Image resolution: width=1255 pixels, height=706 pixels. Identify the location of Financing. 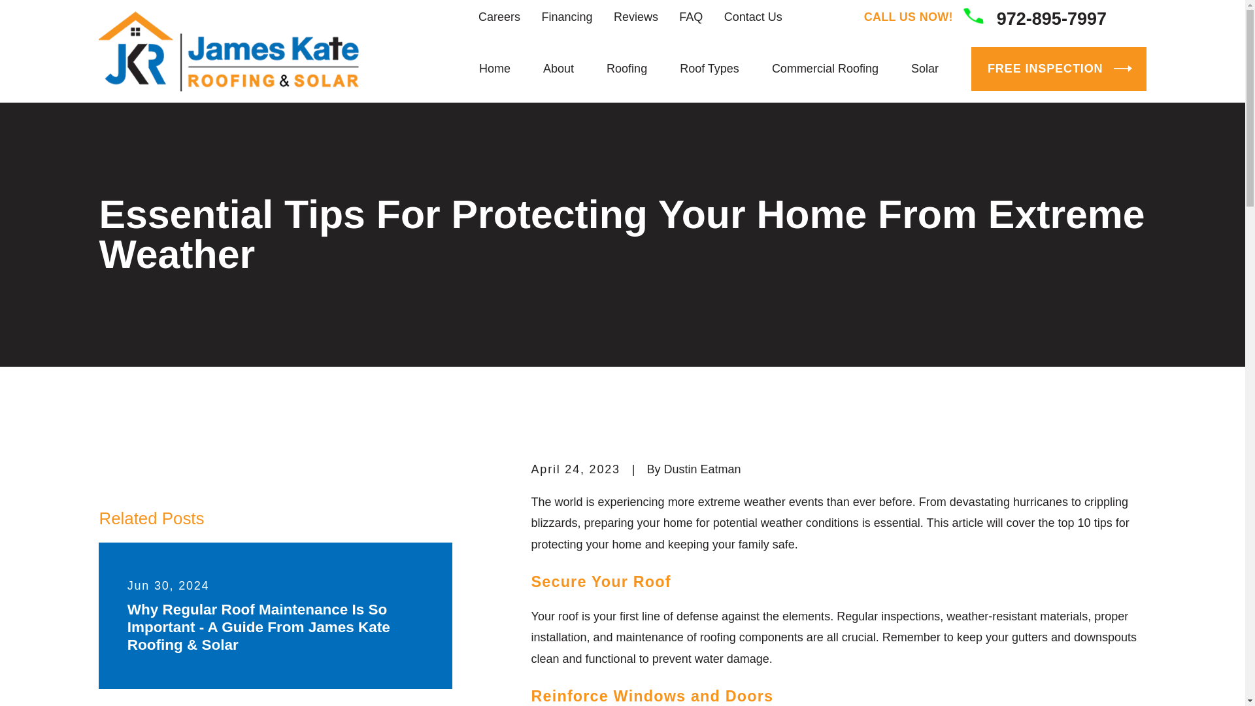
(566, 17).